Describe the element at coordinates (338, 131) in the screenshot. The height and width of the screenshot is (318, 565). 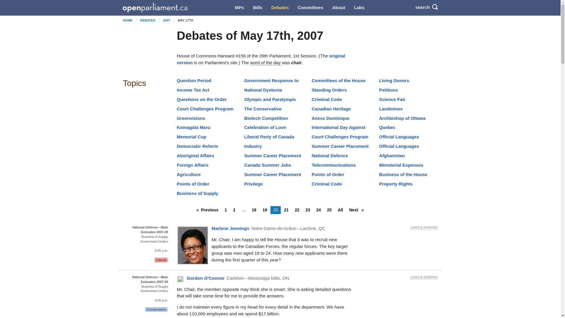
I see `International Day Against Homophobia` at that location.